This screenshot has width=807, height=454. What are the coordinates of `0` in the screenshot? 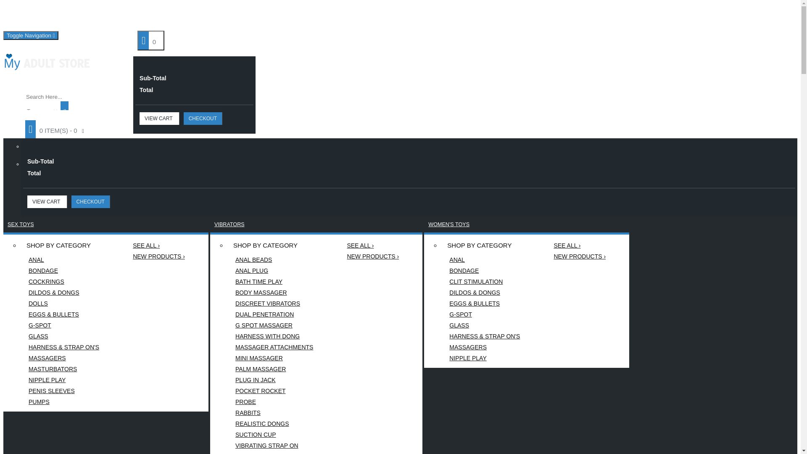 It's located at (151, 40).